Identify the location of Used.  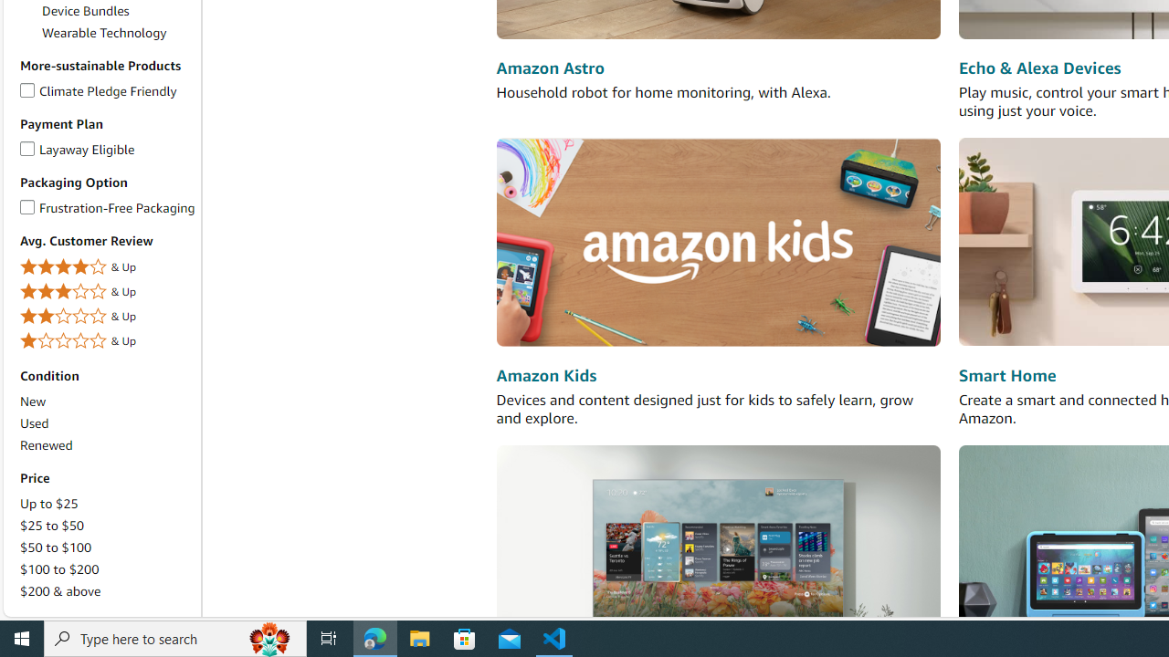
(34, 423).